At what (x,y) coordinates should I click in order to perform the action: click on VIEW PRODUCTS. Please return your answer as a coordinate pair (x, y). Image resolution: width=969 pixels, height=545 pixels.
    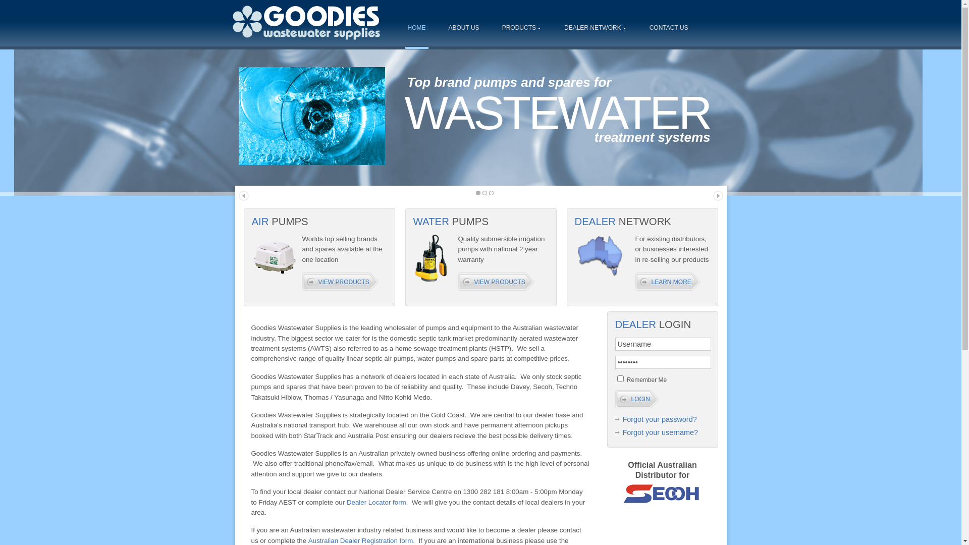
    Looking at the image, I should click on (503, 282).